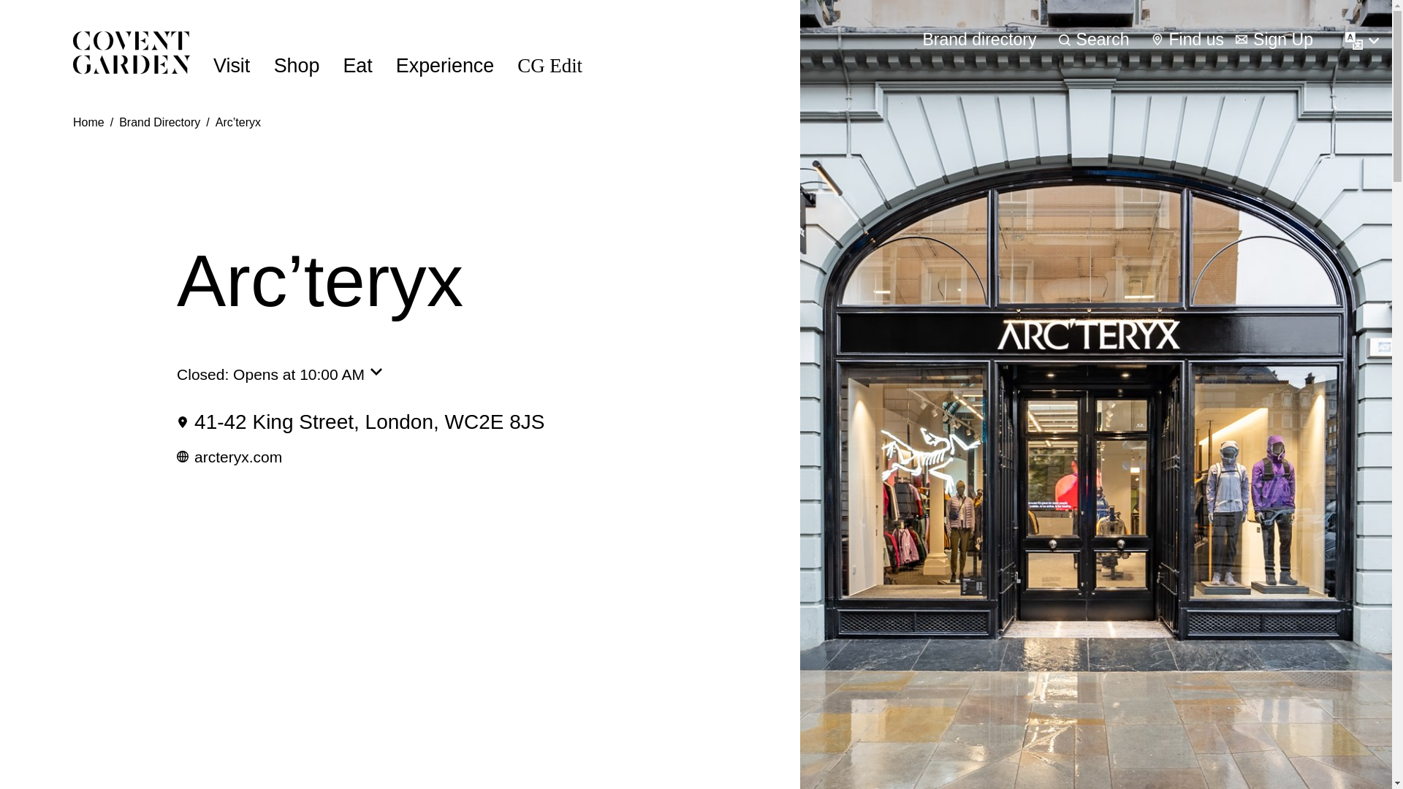 The height and width of the screenshot is (789, 1403). Describe the element at coordinates (979, 39) in the screenshot. I see `Brand directory` at that location.